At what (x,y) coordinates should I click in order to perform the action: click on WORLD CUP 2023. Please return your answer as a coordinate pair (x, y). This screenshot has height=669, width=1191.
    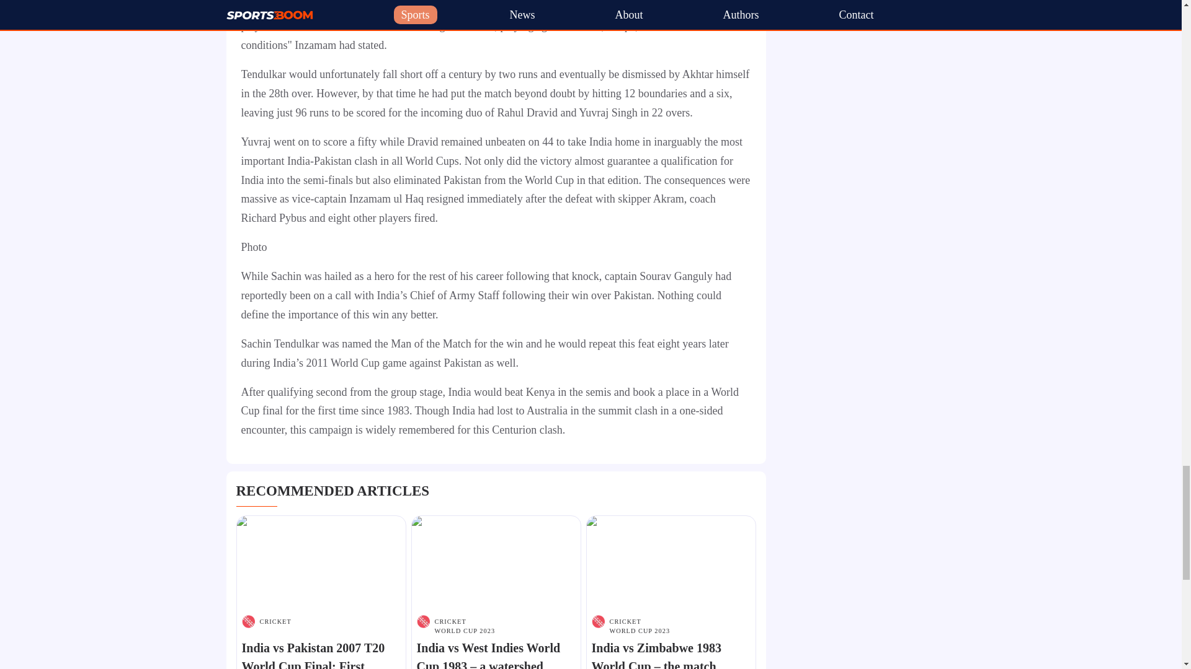
    Looking at the image, I should click on (639, 631).